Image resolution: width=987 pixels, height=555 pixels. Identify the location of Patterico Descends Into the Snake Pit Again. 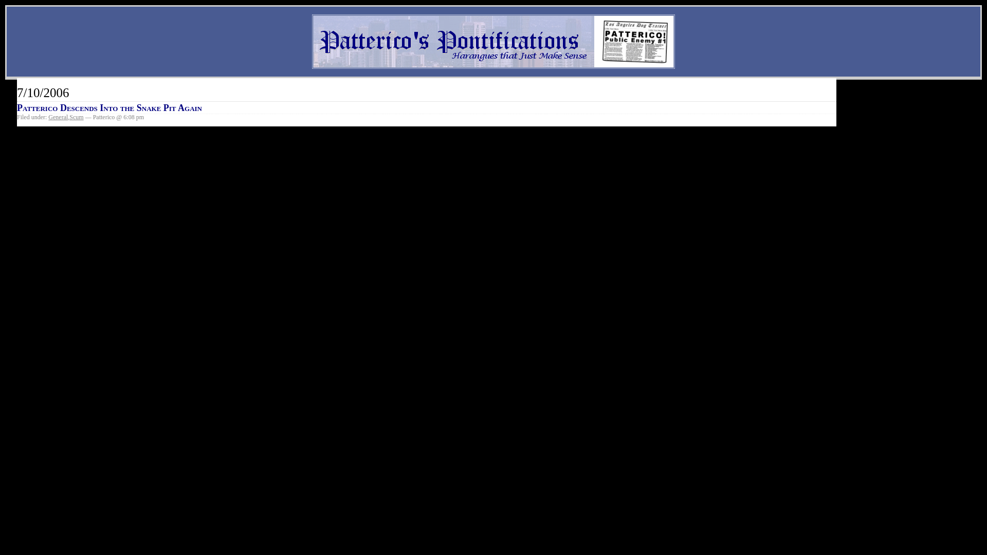
(109, 108).